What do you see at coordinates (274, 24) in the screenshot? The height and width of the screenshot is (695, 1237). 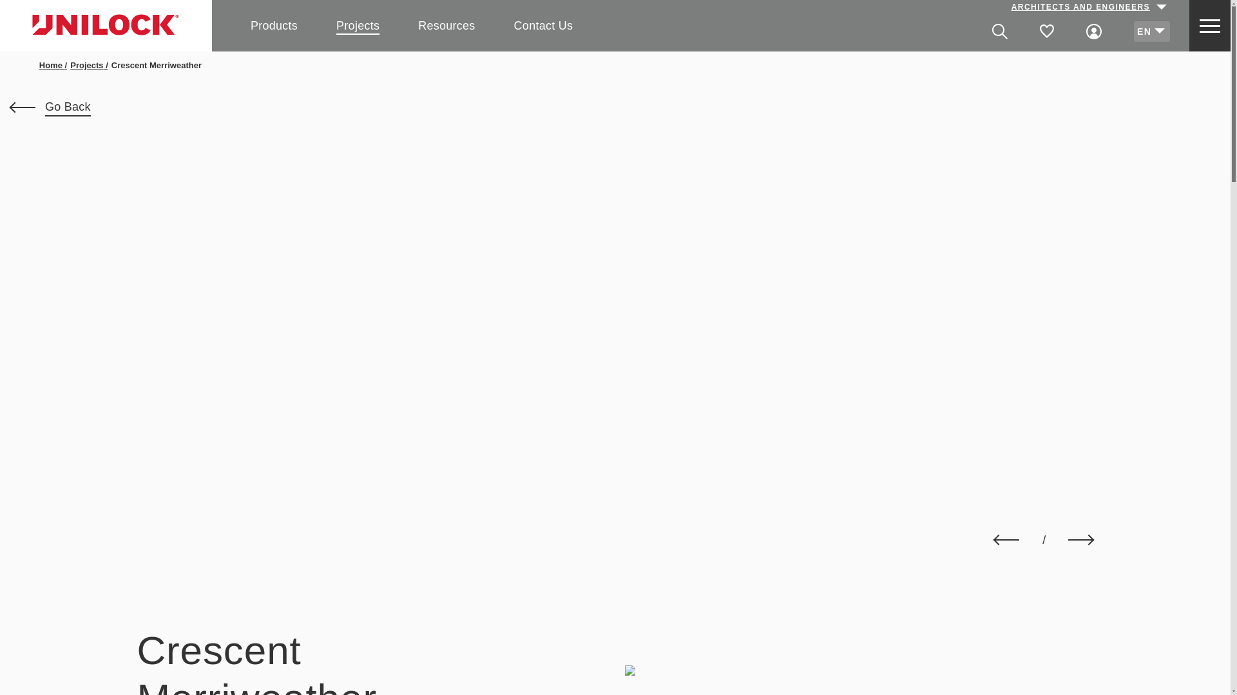 I see `Products` at bounding box center [274, 24].